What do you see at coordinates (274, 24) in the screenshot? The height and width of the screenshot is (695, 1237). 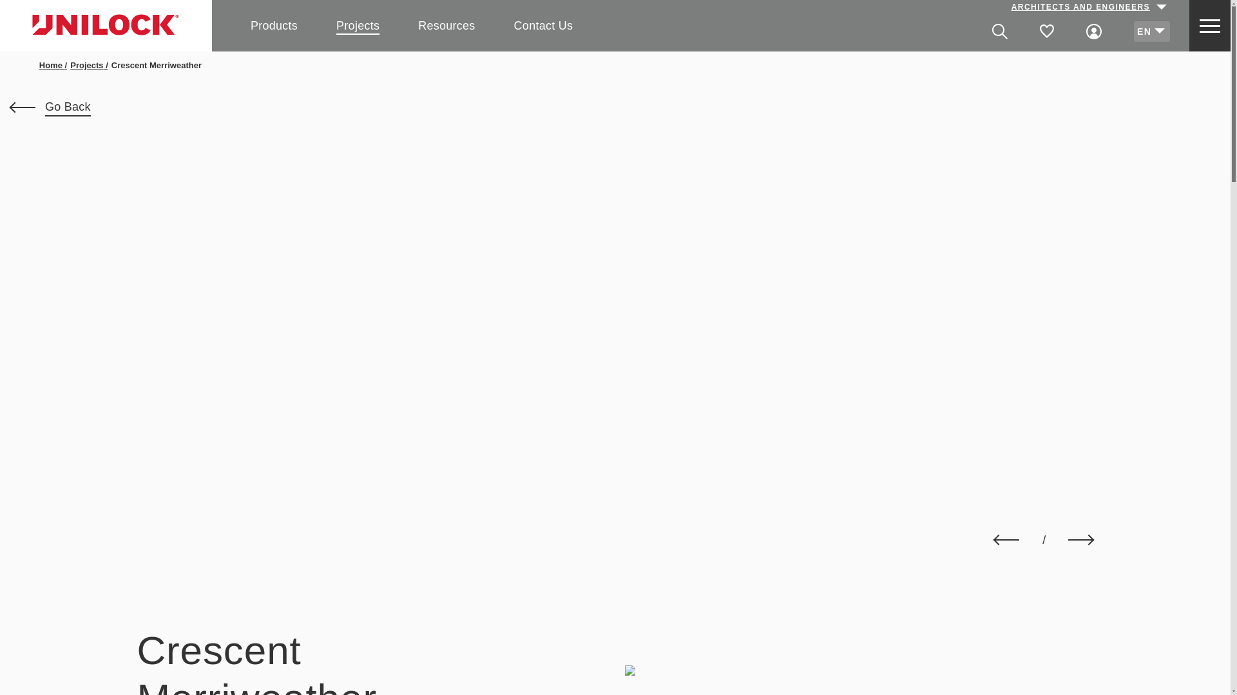 I see `Products` at bounding box center [274, 24].